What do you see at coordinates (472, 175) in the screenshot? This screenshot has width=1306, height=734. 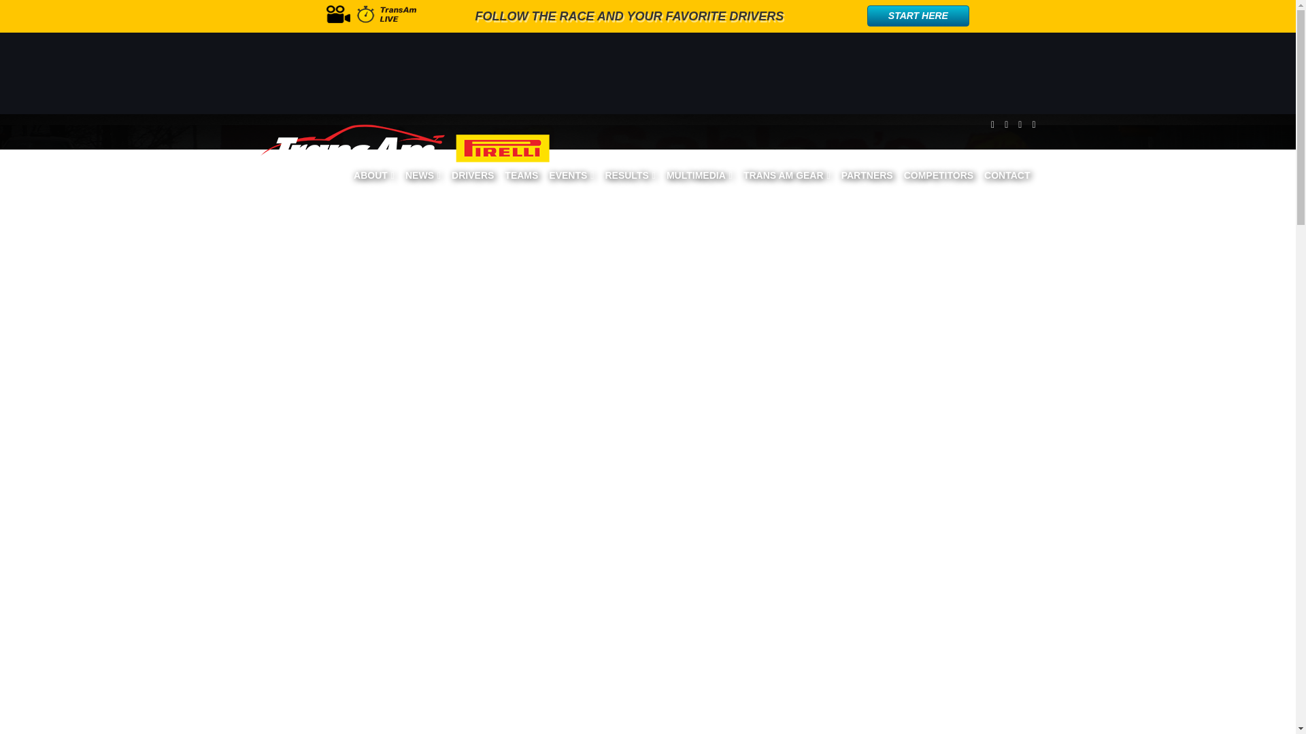 I see `DRIVERS` at bounding box center [472, 175].